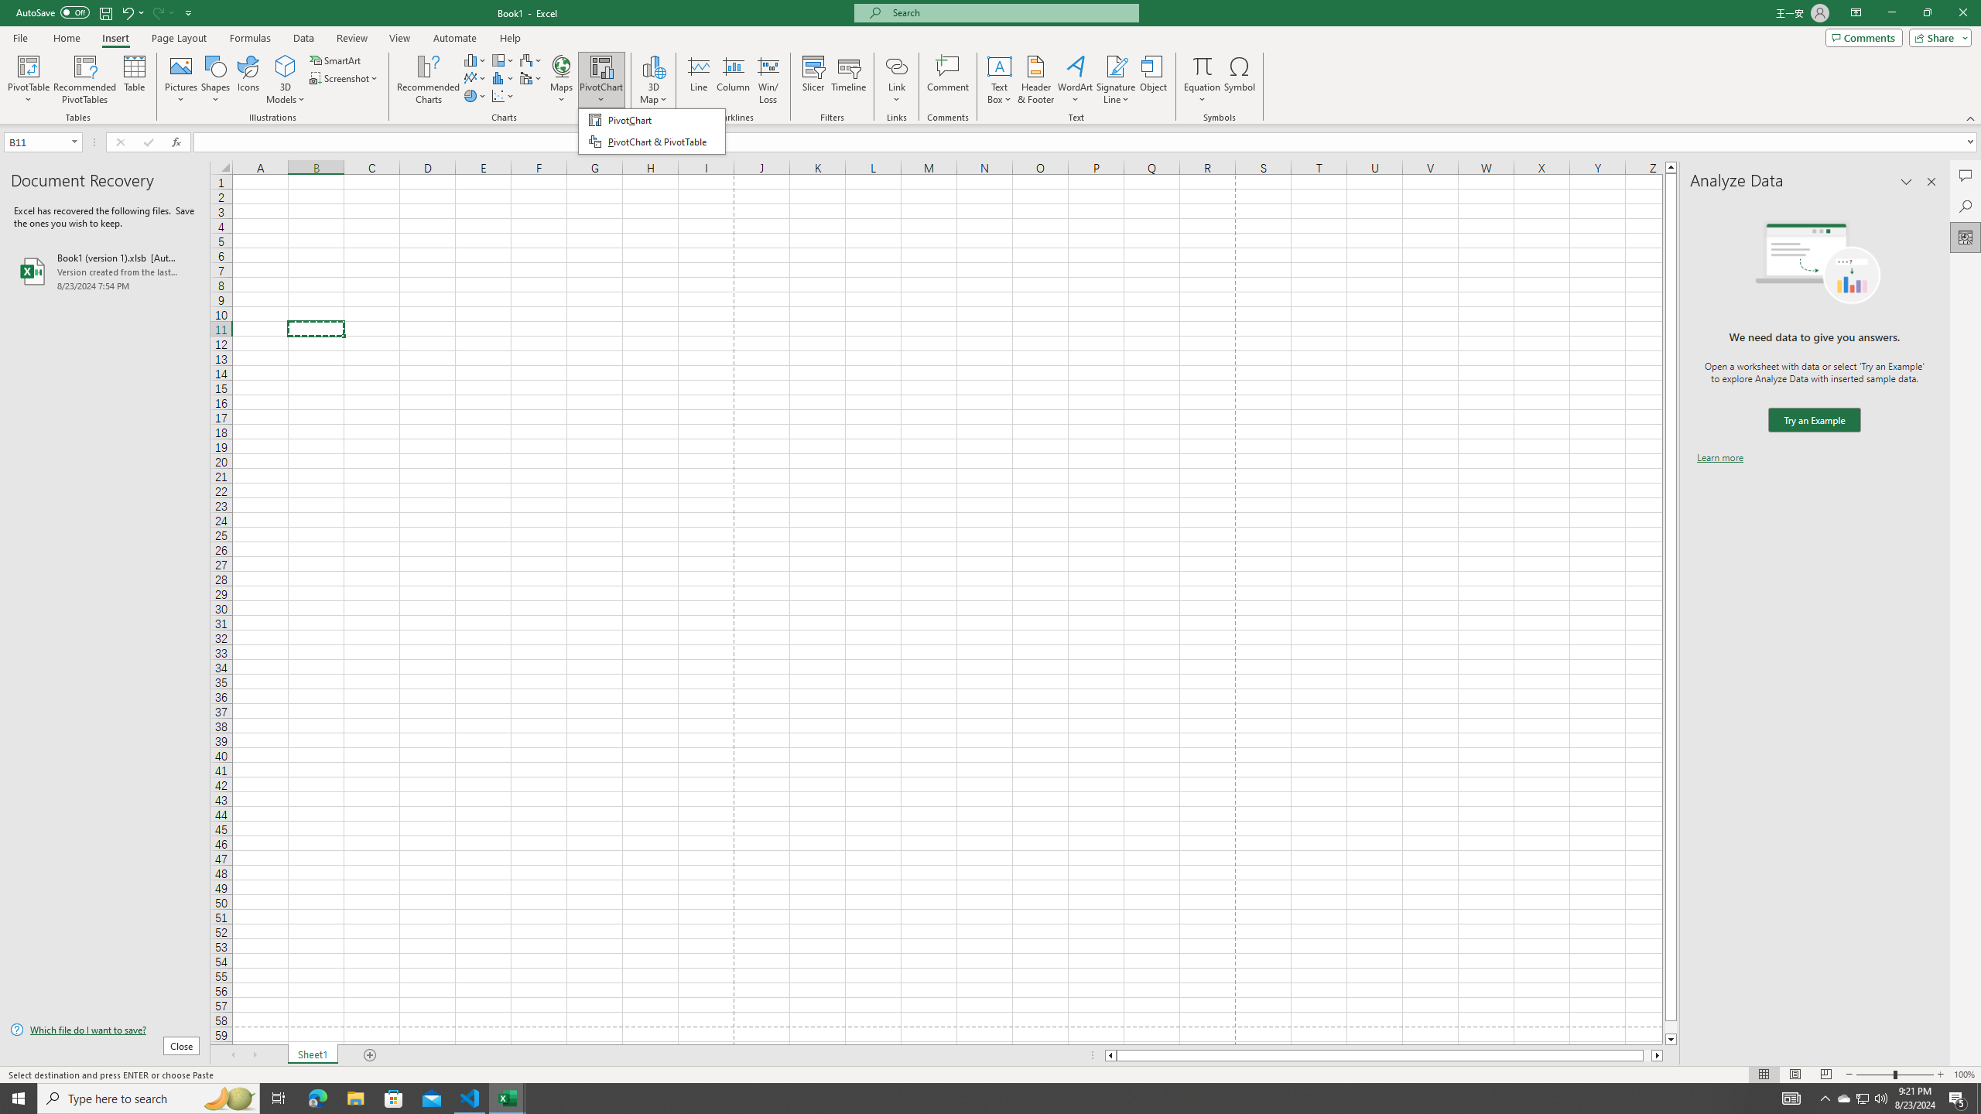 The width and height of the screenshot is (1981, 1114). Describe the element at coordinates (768, 80) in the screenshot. I see `Win/Loss` at that location.